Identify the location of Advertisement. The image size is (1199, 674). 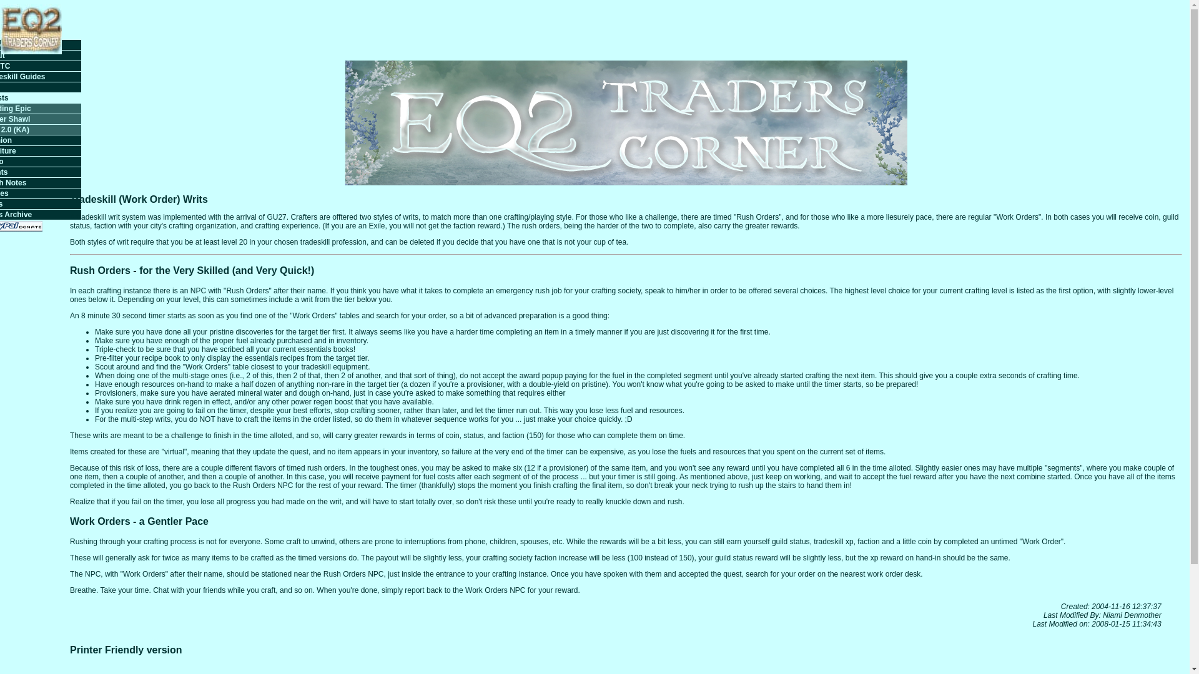
(955, 27).